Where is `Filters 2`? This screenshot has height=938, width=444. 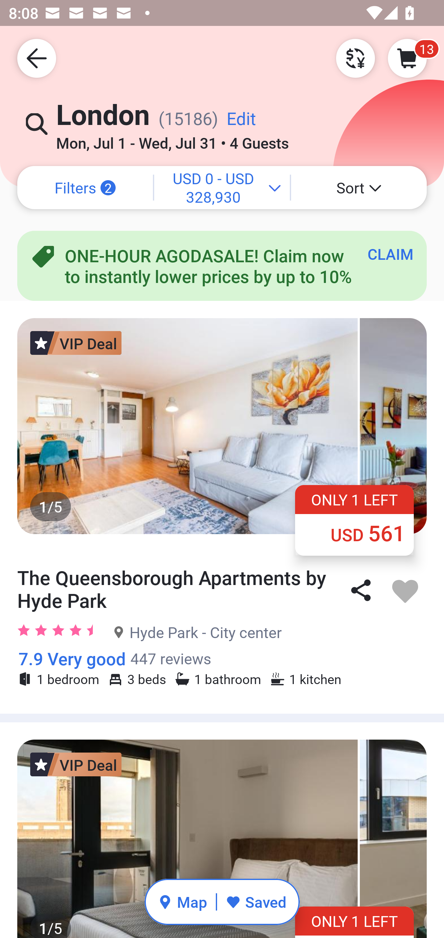
Filters 2 is located at coordinates (85, 188).